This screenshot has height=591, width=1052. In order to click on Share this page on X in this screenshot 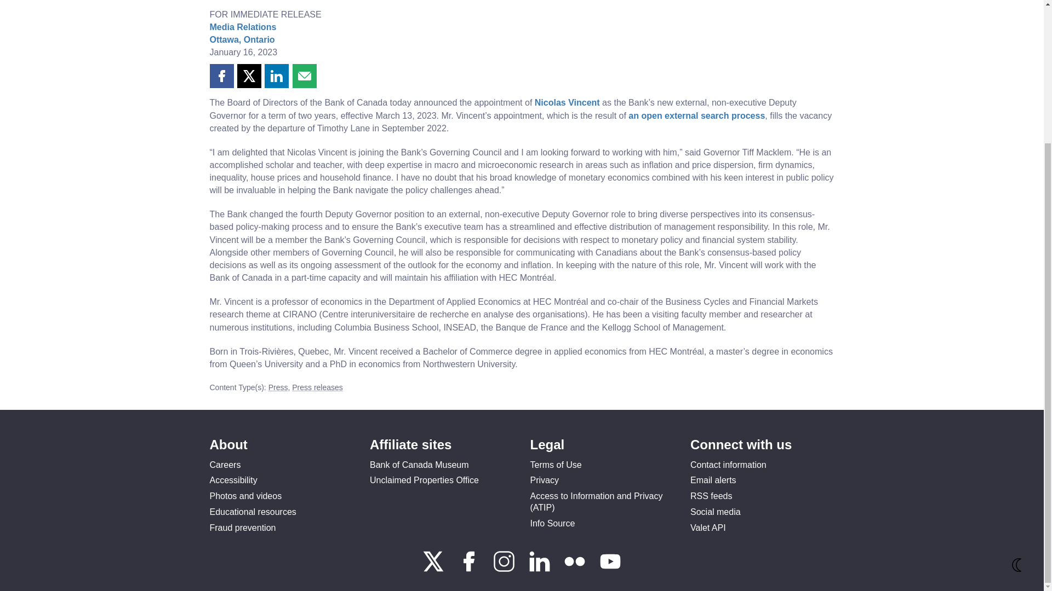, I will do `click(249, 76)`.